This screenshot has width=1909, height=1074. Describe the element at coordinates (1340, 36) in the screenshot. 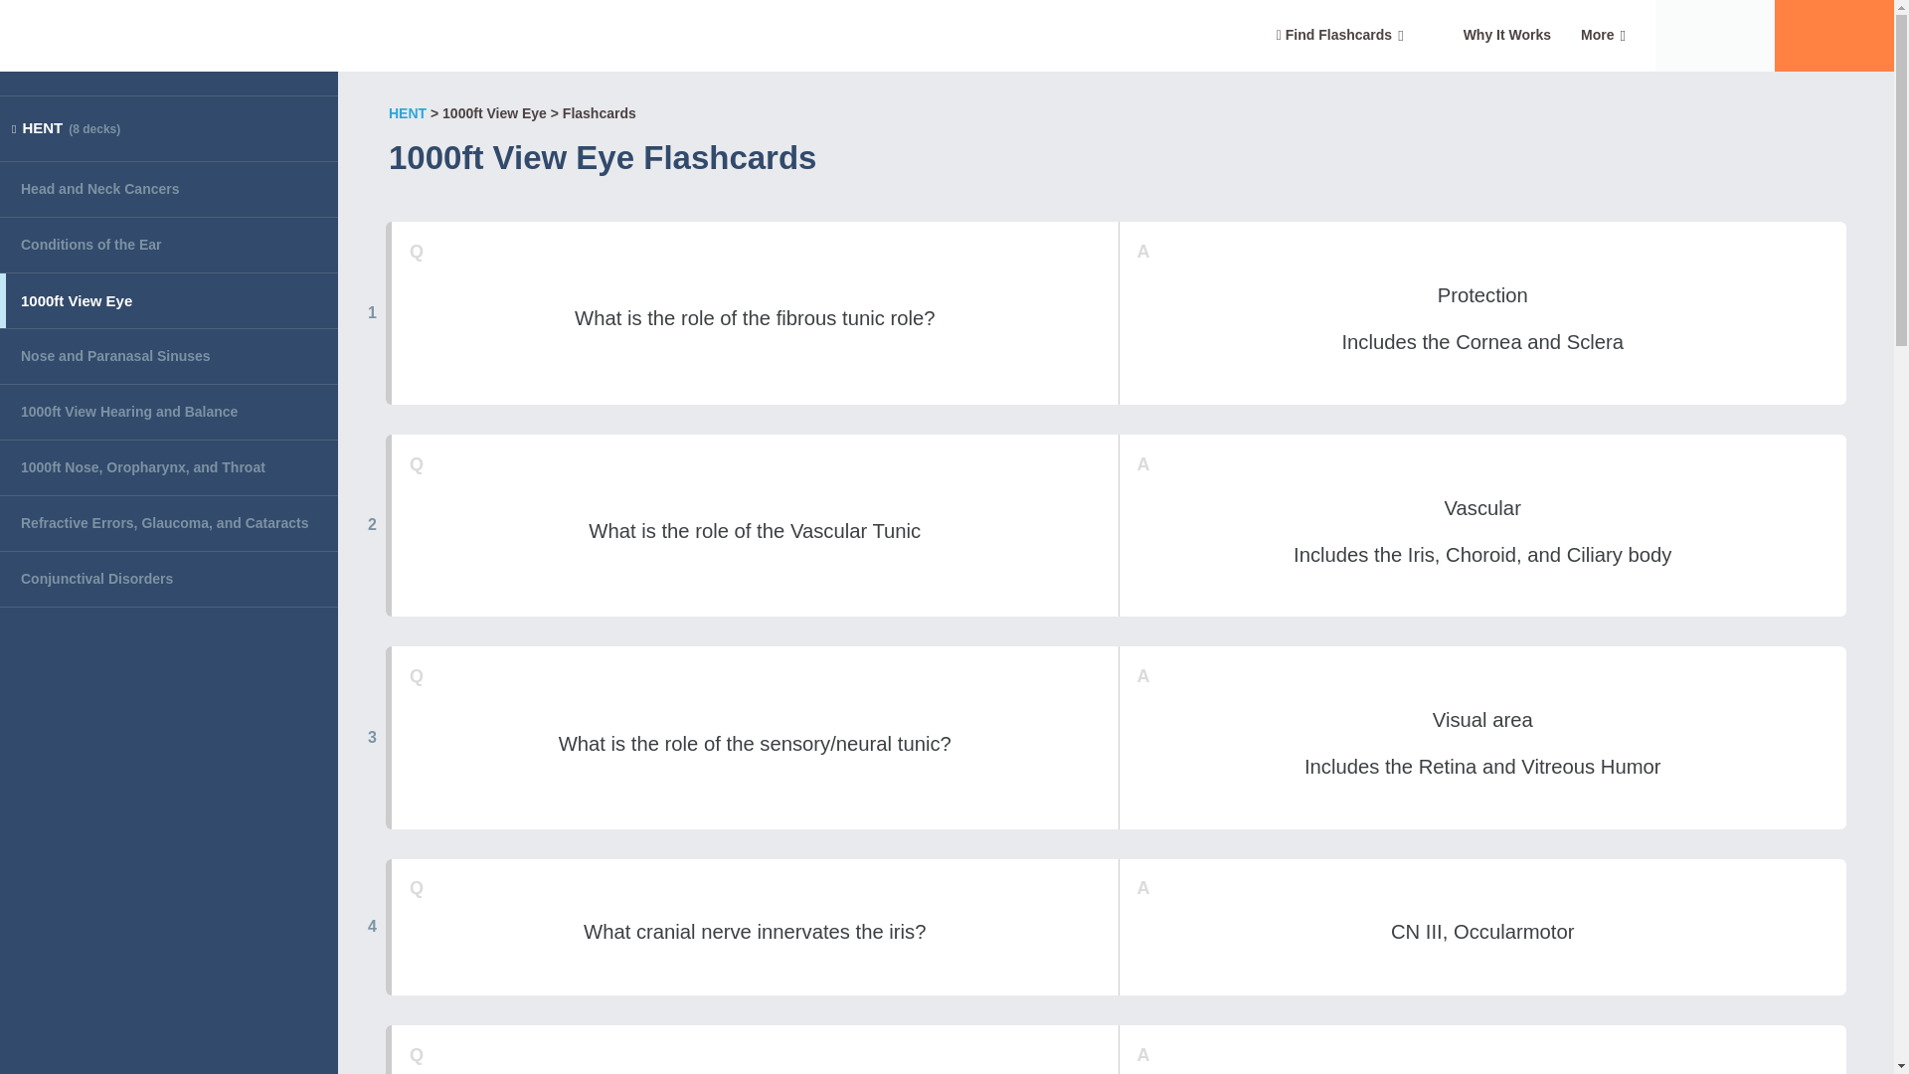

I see `Find Flashcards` at that location.